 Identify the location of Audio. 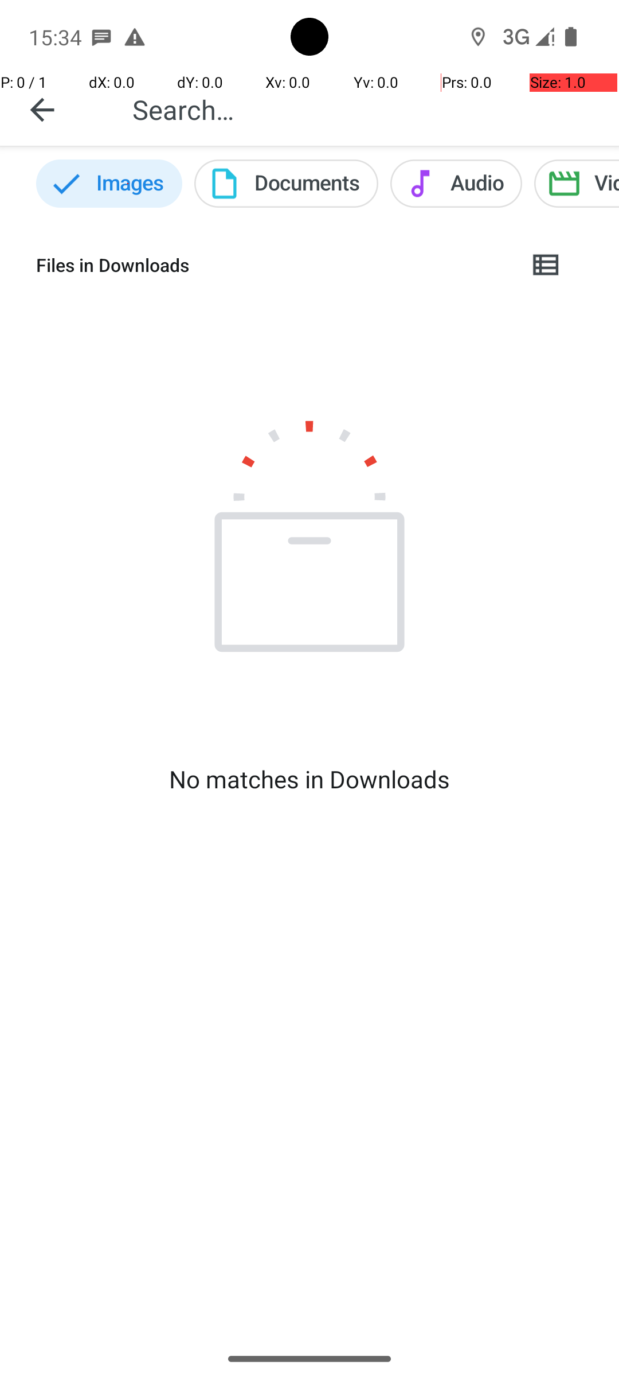
(456, 184).